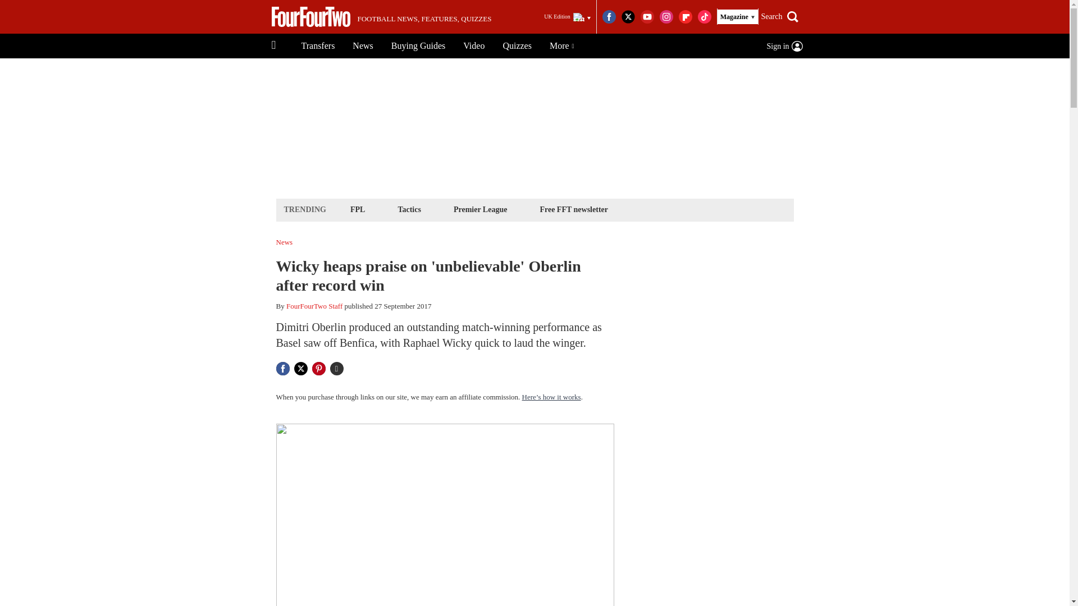 This screenshot has width=1078, height=606. I want to click on Premier League, so click(480, 209).